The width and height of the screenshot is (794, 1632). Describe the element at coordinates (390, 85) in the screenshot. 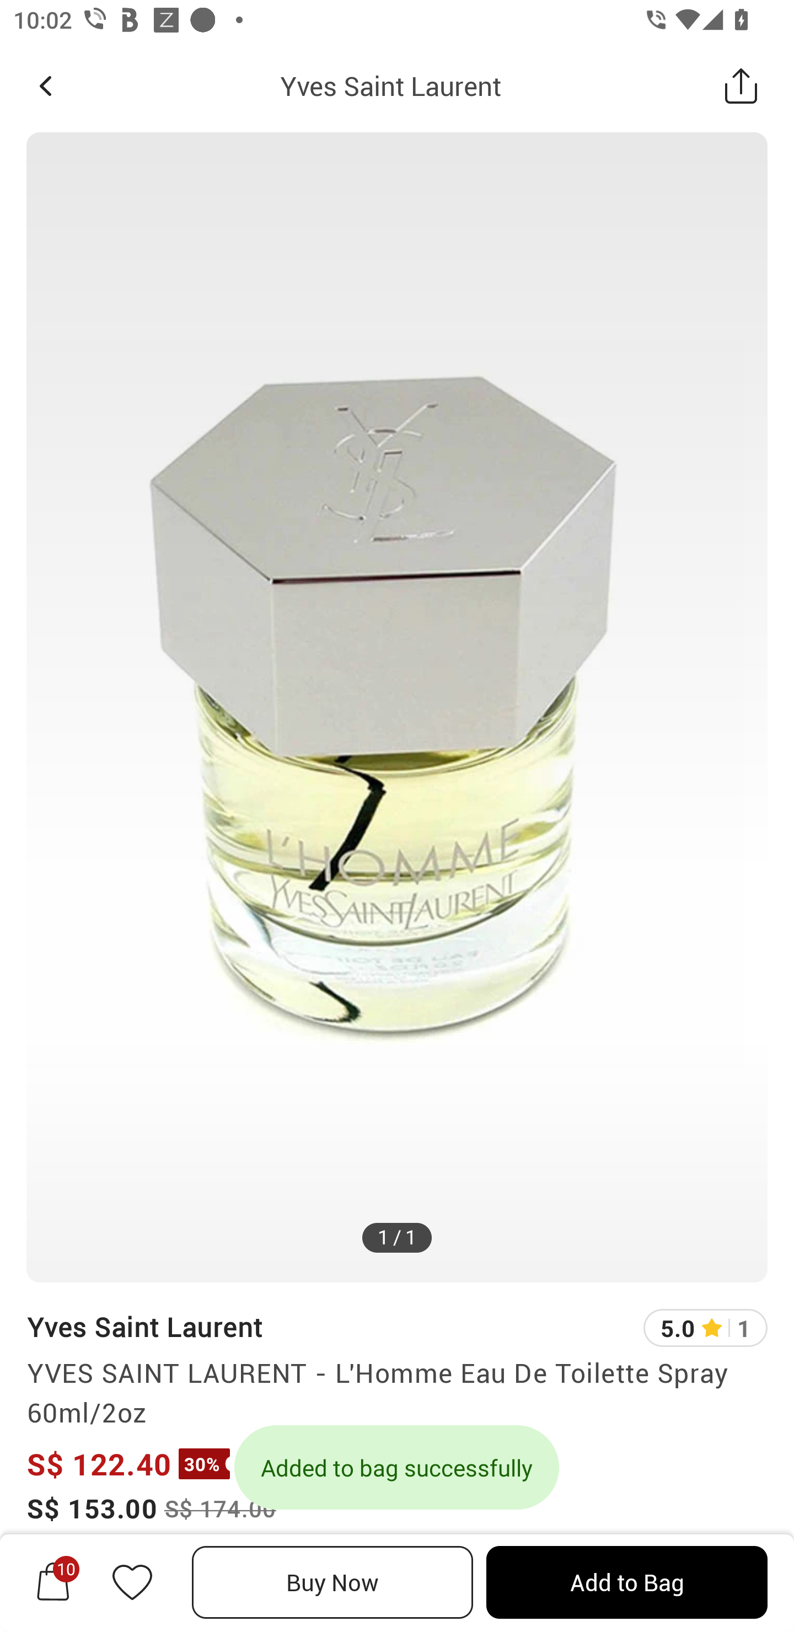

I see `Yves Saint Laurent` at that location.